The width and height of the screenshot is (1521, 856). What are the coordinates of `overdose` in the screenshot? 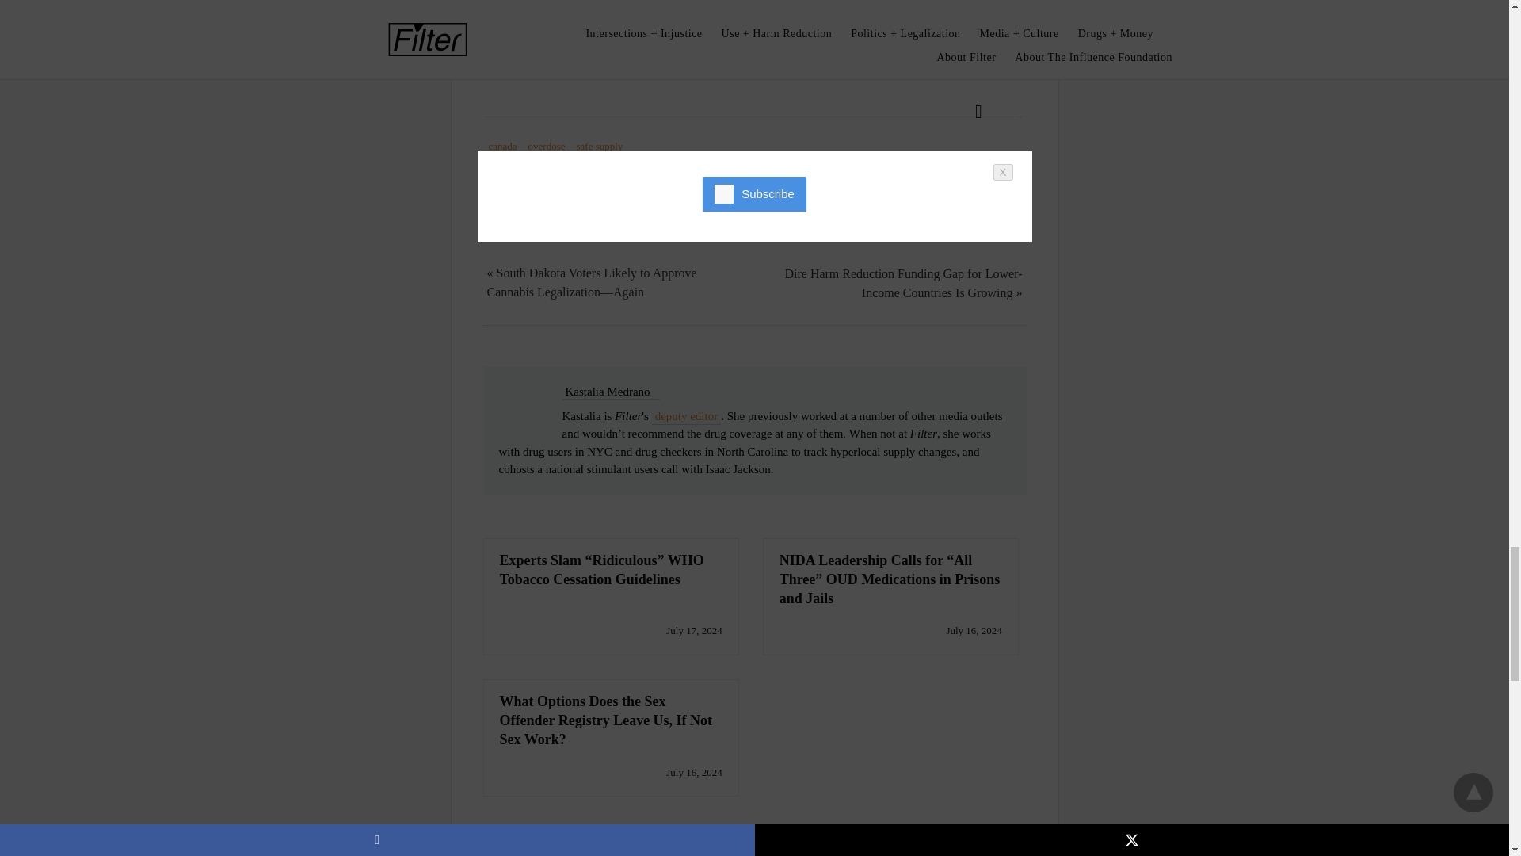 It's located at (547, 146).